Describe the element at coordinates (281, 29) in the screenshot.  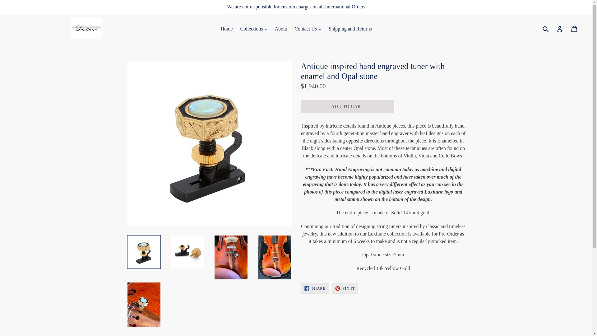
I see `About` at that location.